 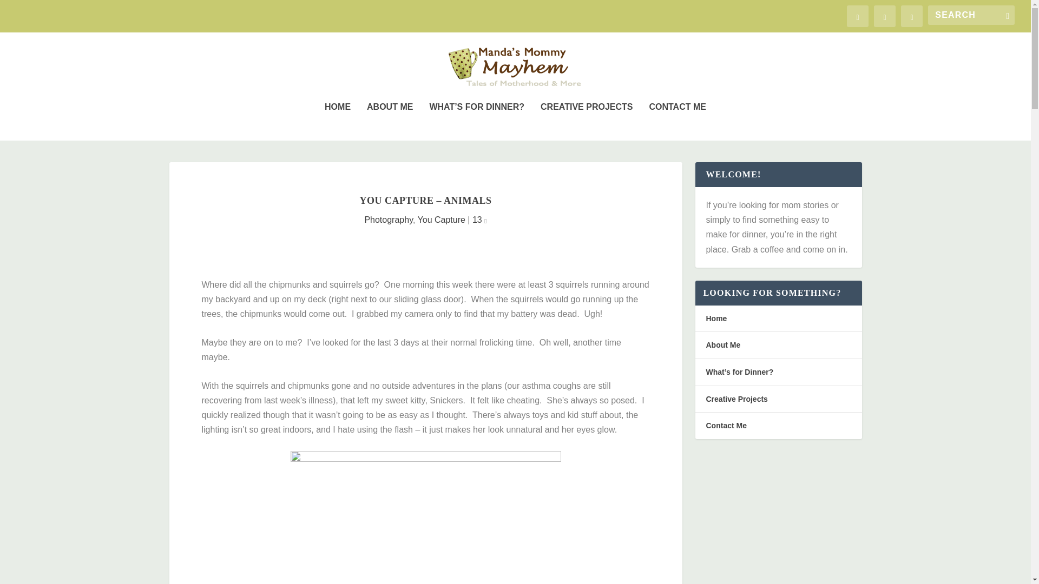 What do you see at coordinates (587, 122) in the screenshot?
I see `CREATIVE PROJECTS` at bounding box center [587, 122].